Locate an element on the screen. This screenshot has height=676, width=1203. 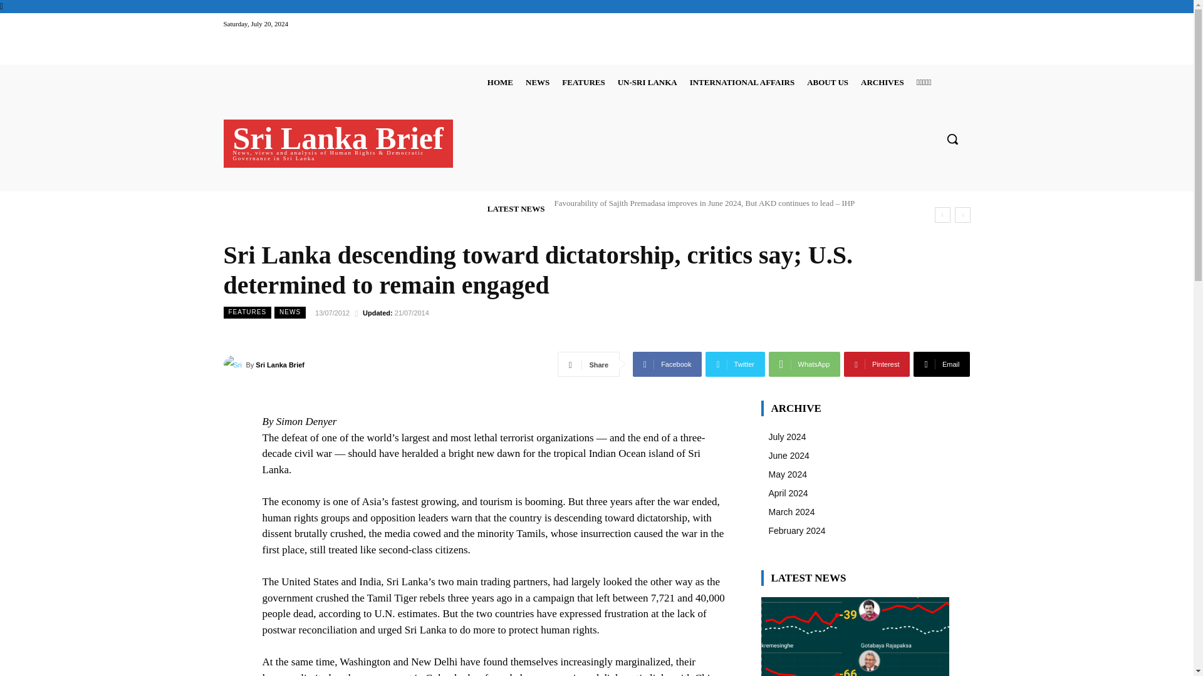
HOME is located at coordinates (500, 81).